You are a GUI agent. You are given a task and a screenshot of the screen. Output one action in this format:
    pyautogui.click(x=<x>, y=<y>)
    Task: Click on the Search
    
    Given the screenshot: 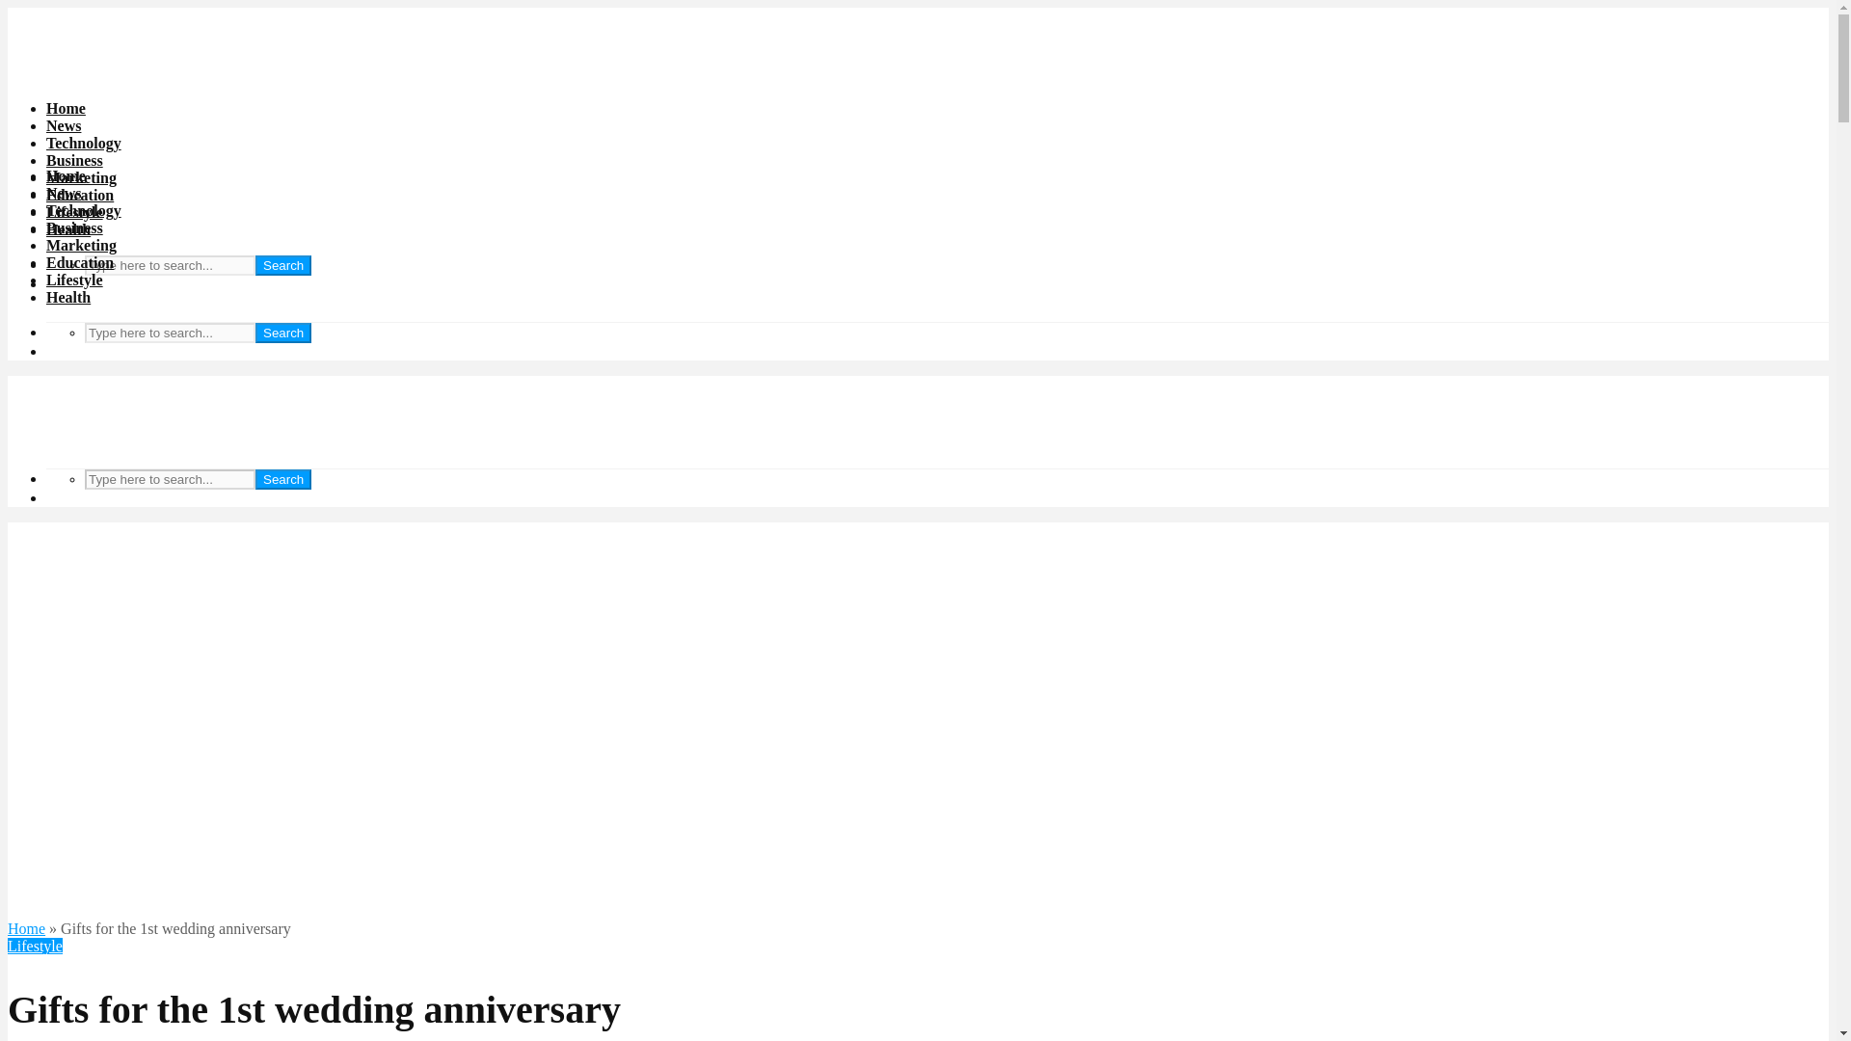 What is the action you would take?
    pyautogui.click(x=282, y=333)
    